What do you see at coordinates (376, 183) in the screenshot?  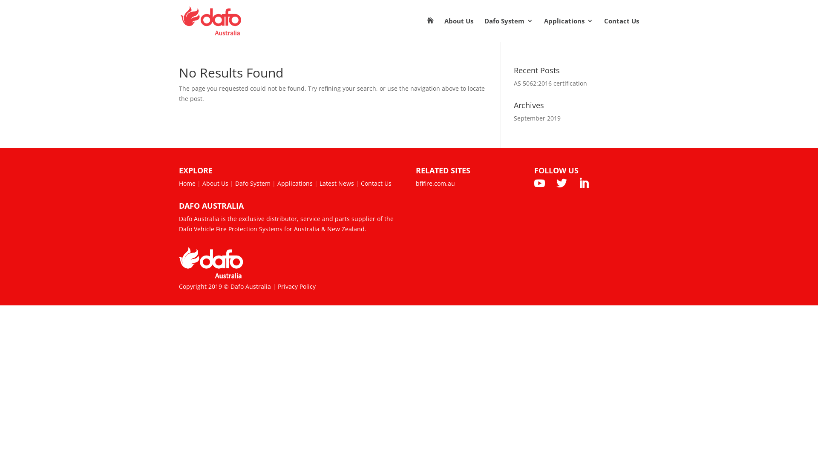 I see `Contact Us` at bounding box center [376, 183].